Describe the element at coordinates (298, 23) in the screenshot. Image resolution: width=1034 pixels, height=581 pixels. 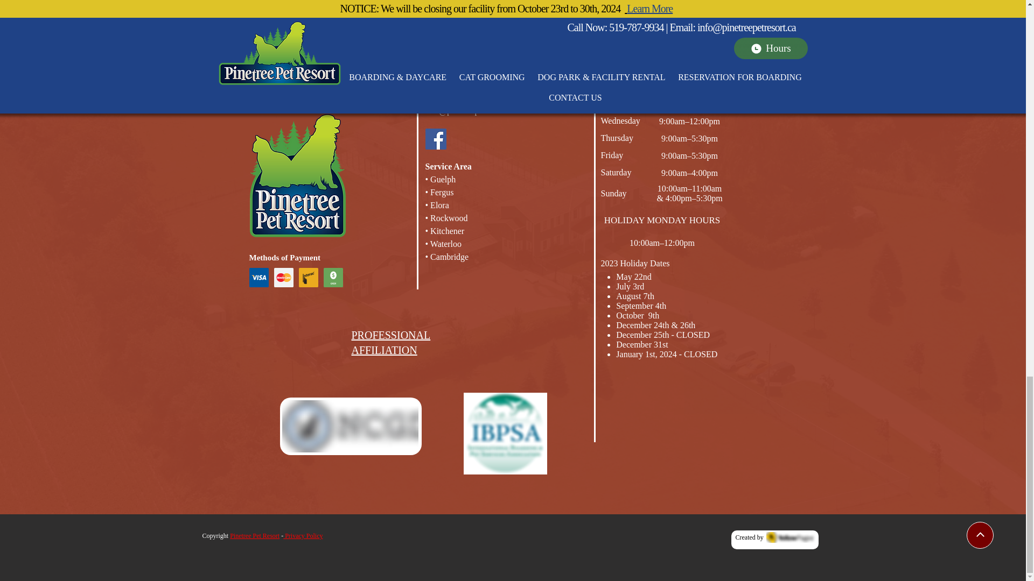
I see `Dog Boarding` at that location.